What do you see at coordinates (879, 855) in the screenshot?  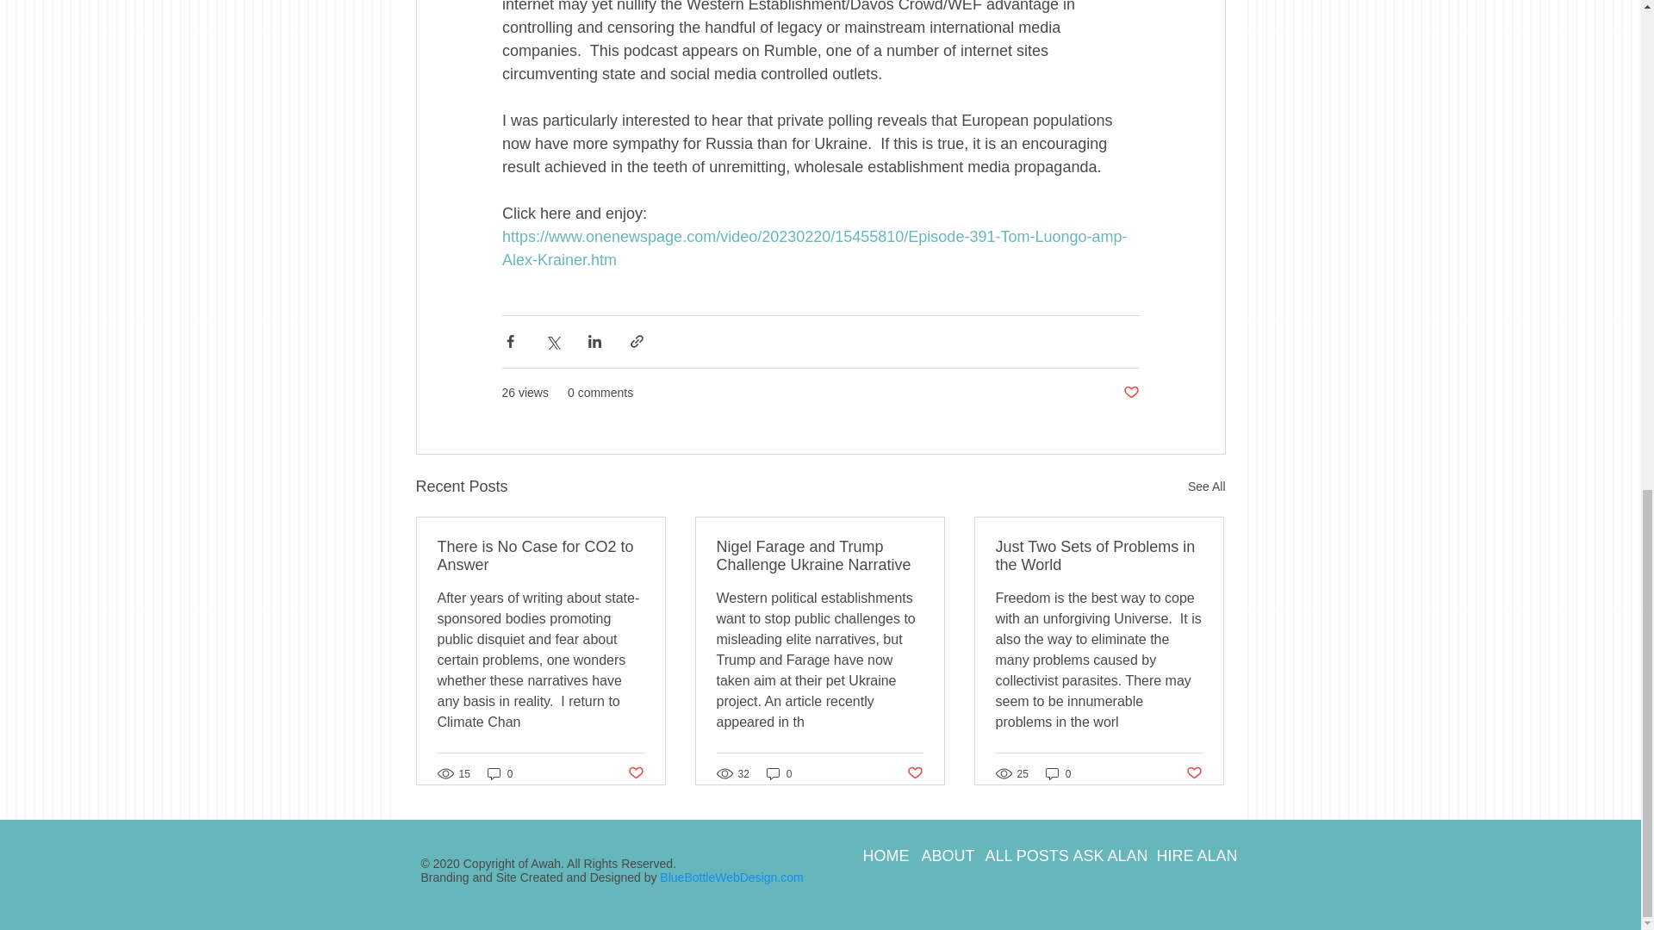 I see `HOME` at bounding box center [879, 855].